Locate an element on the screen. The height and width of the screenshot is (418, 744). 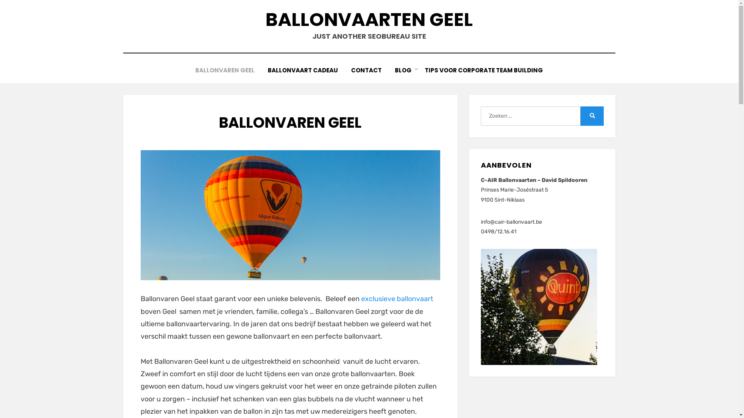
CONTACT is located at coordinates (367, 70).